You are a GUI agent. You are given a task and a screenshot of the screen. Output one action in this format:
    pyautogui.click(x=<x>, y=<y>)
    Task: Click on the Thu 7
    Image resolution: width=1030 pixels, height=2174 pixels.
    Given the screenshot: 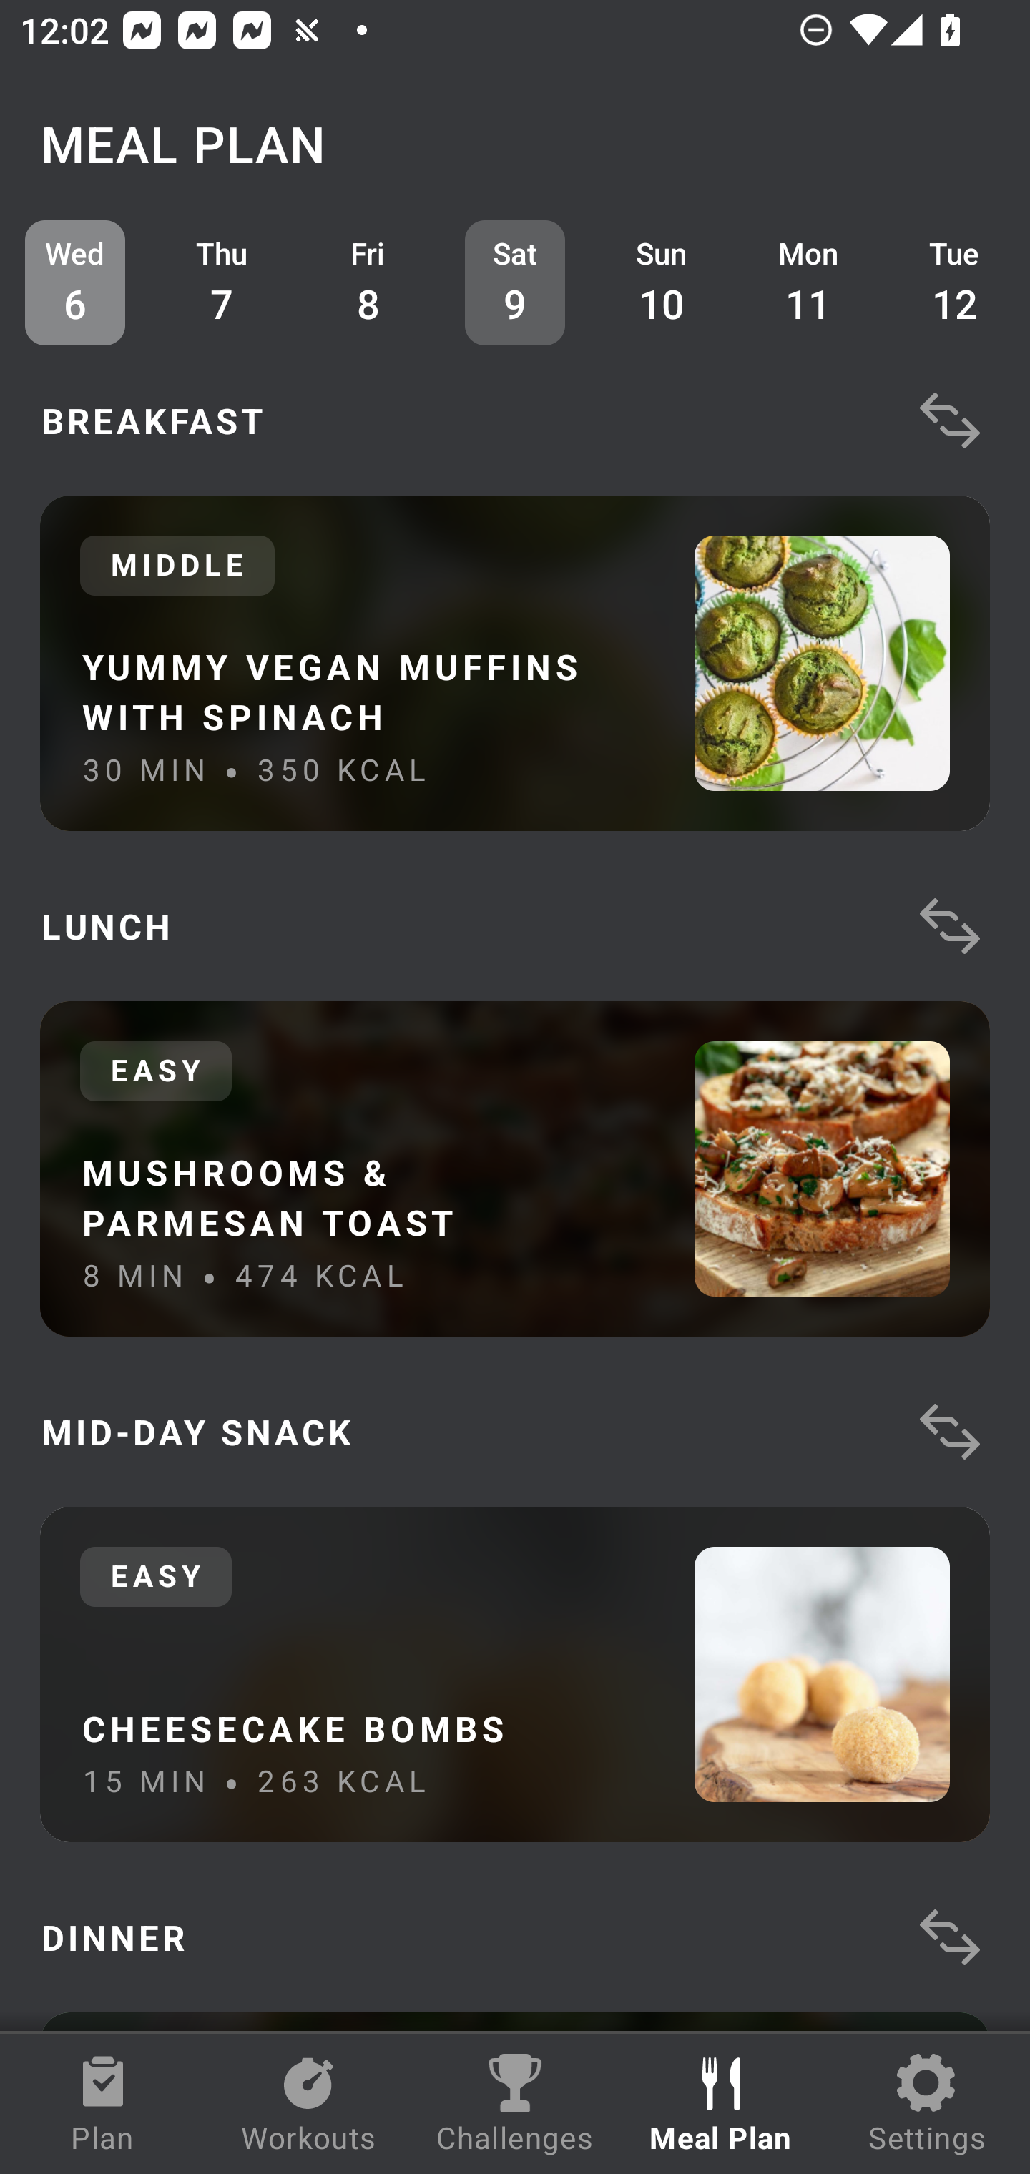 What is the action you would take?
    pyautogui.click(x=222, y=282)
    